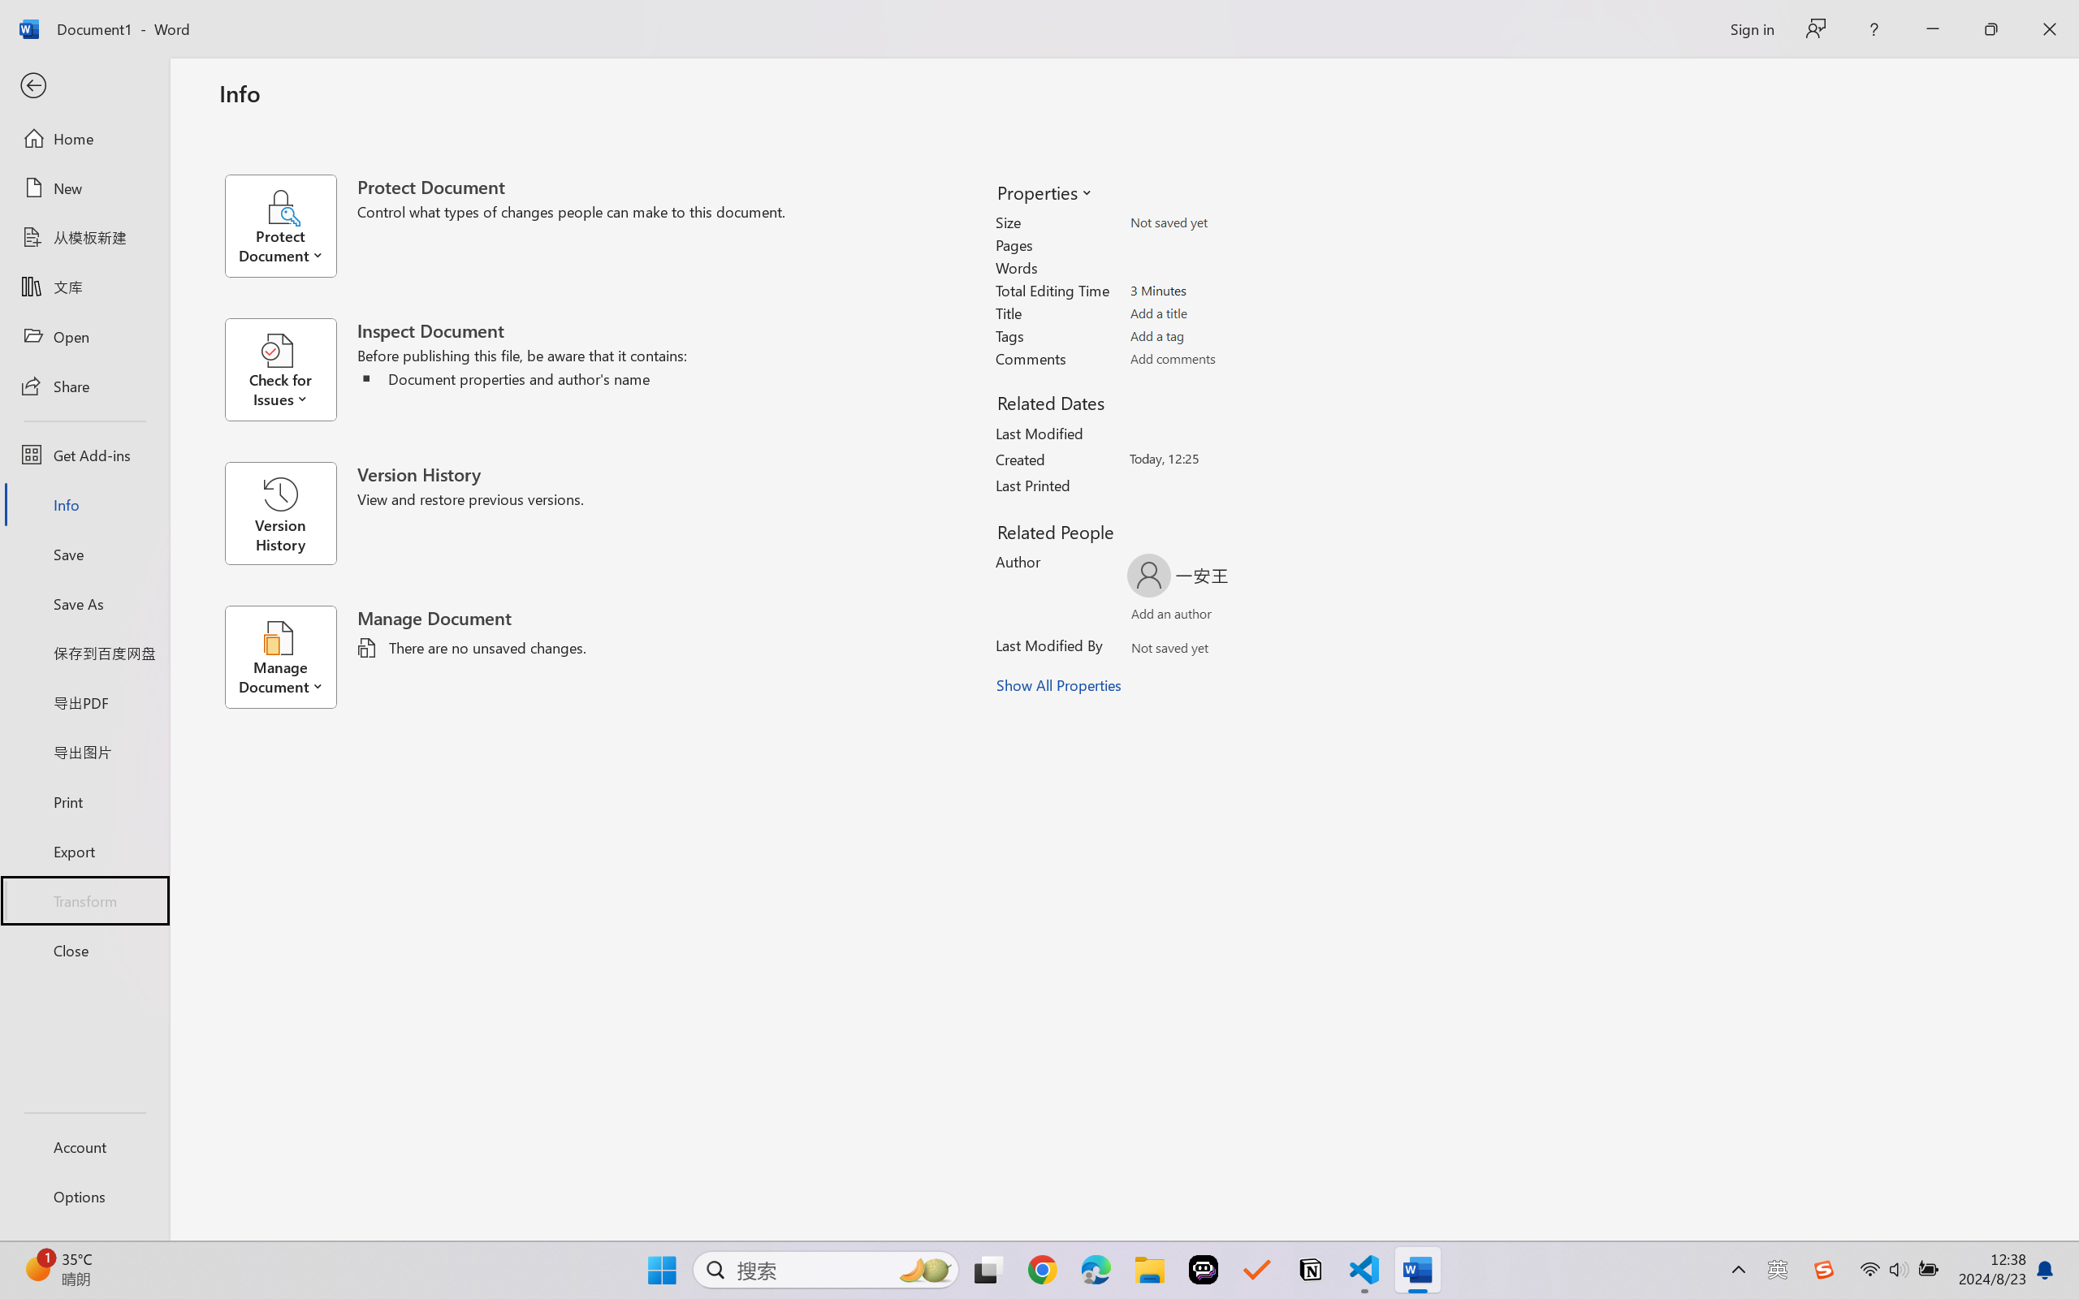  I want to click on Save As, so click(84, 604).